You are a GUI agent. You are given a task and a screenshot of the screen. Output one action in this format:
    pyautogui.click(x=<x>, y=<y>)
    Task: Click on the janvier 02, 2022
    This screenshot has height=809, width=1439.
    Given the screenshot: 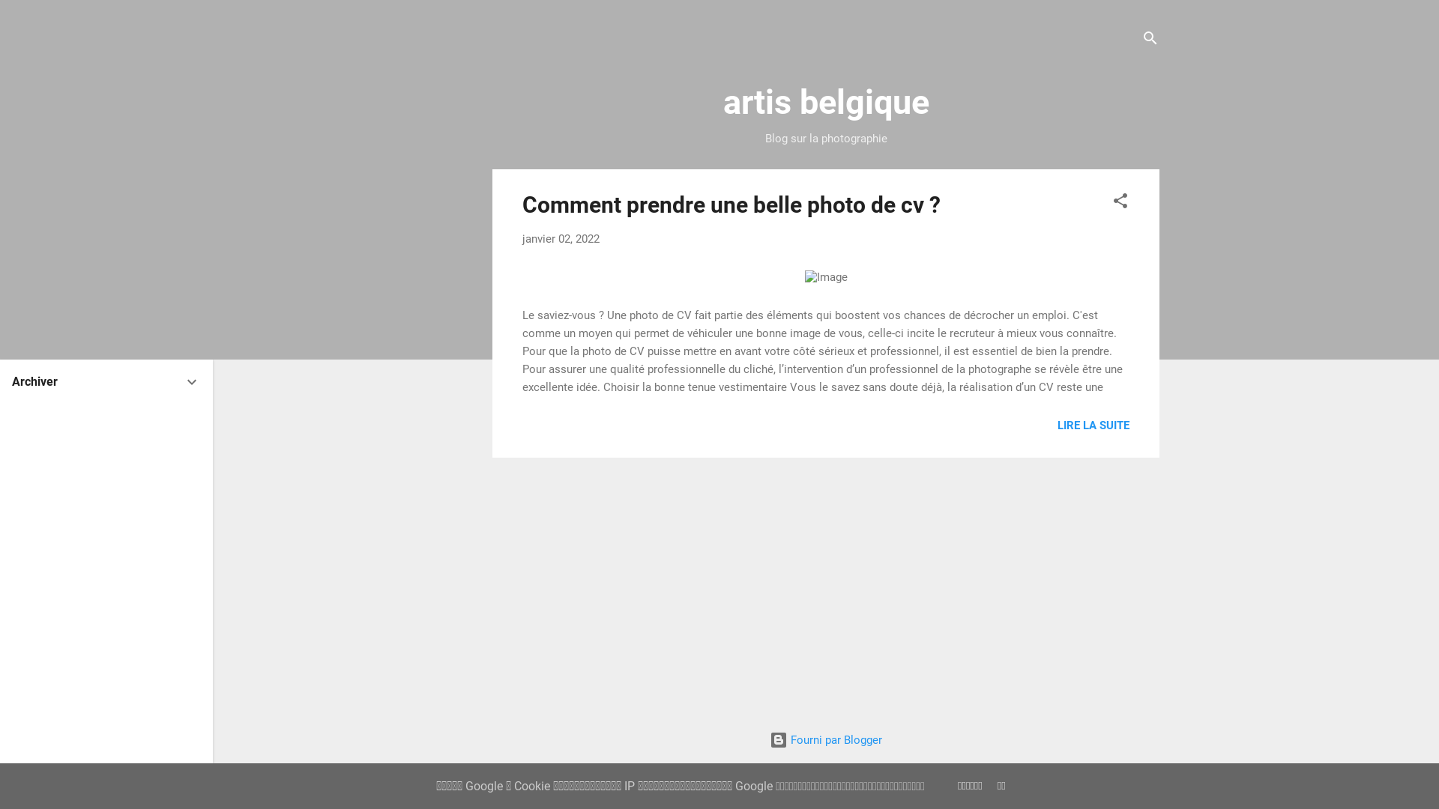 What is the action you would take?
    pyautogui.click(x=561, y=239)
    